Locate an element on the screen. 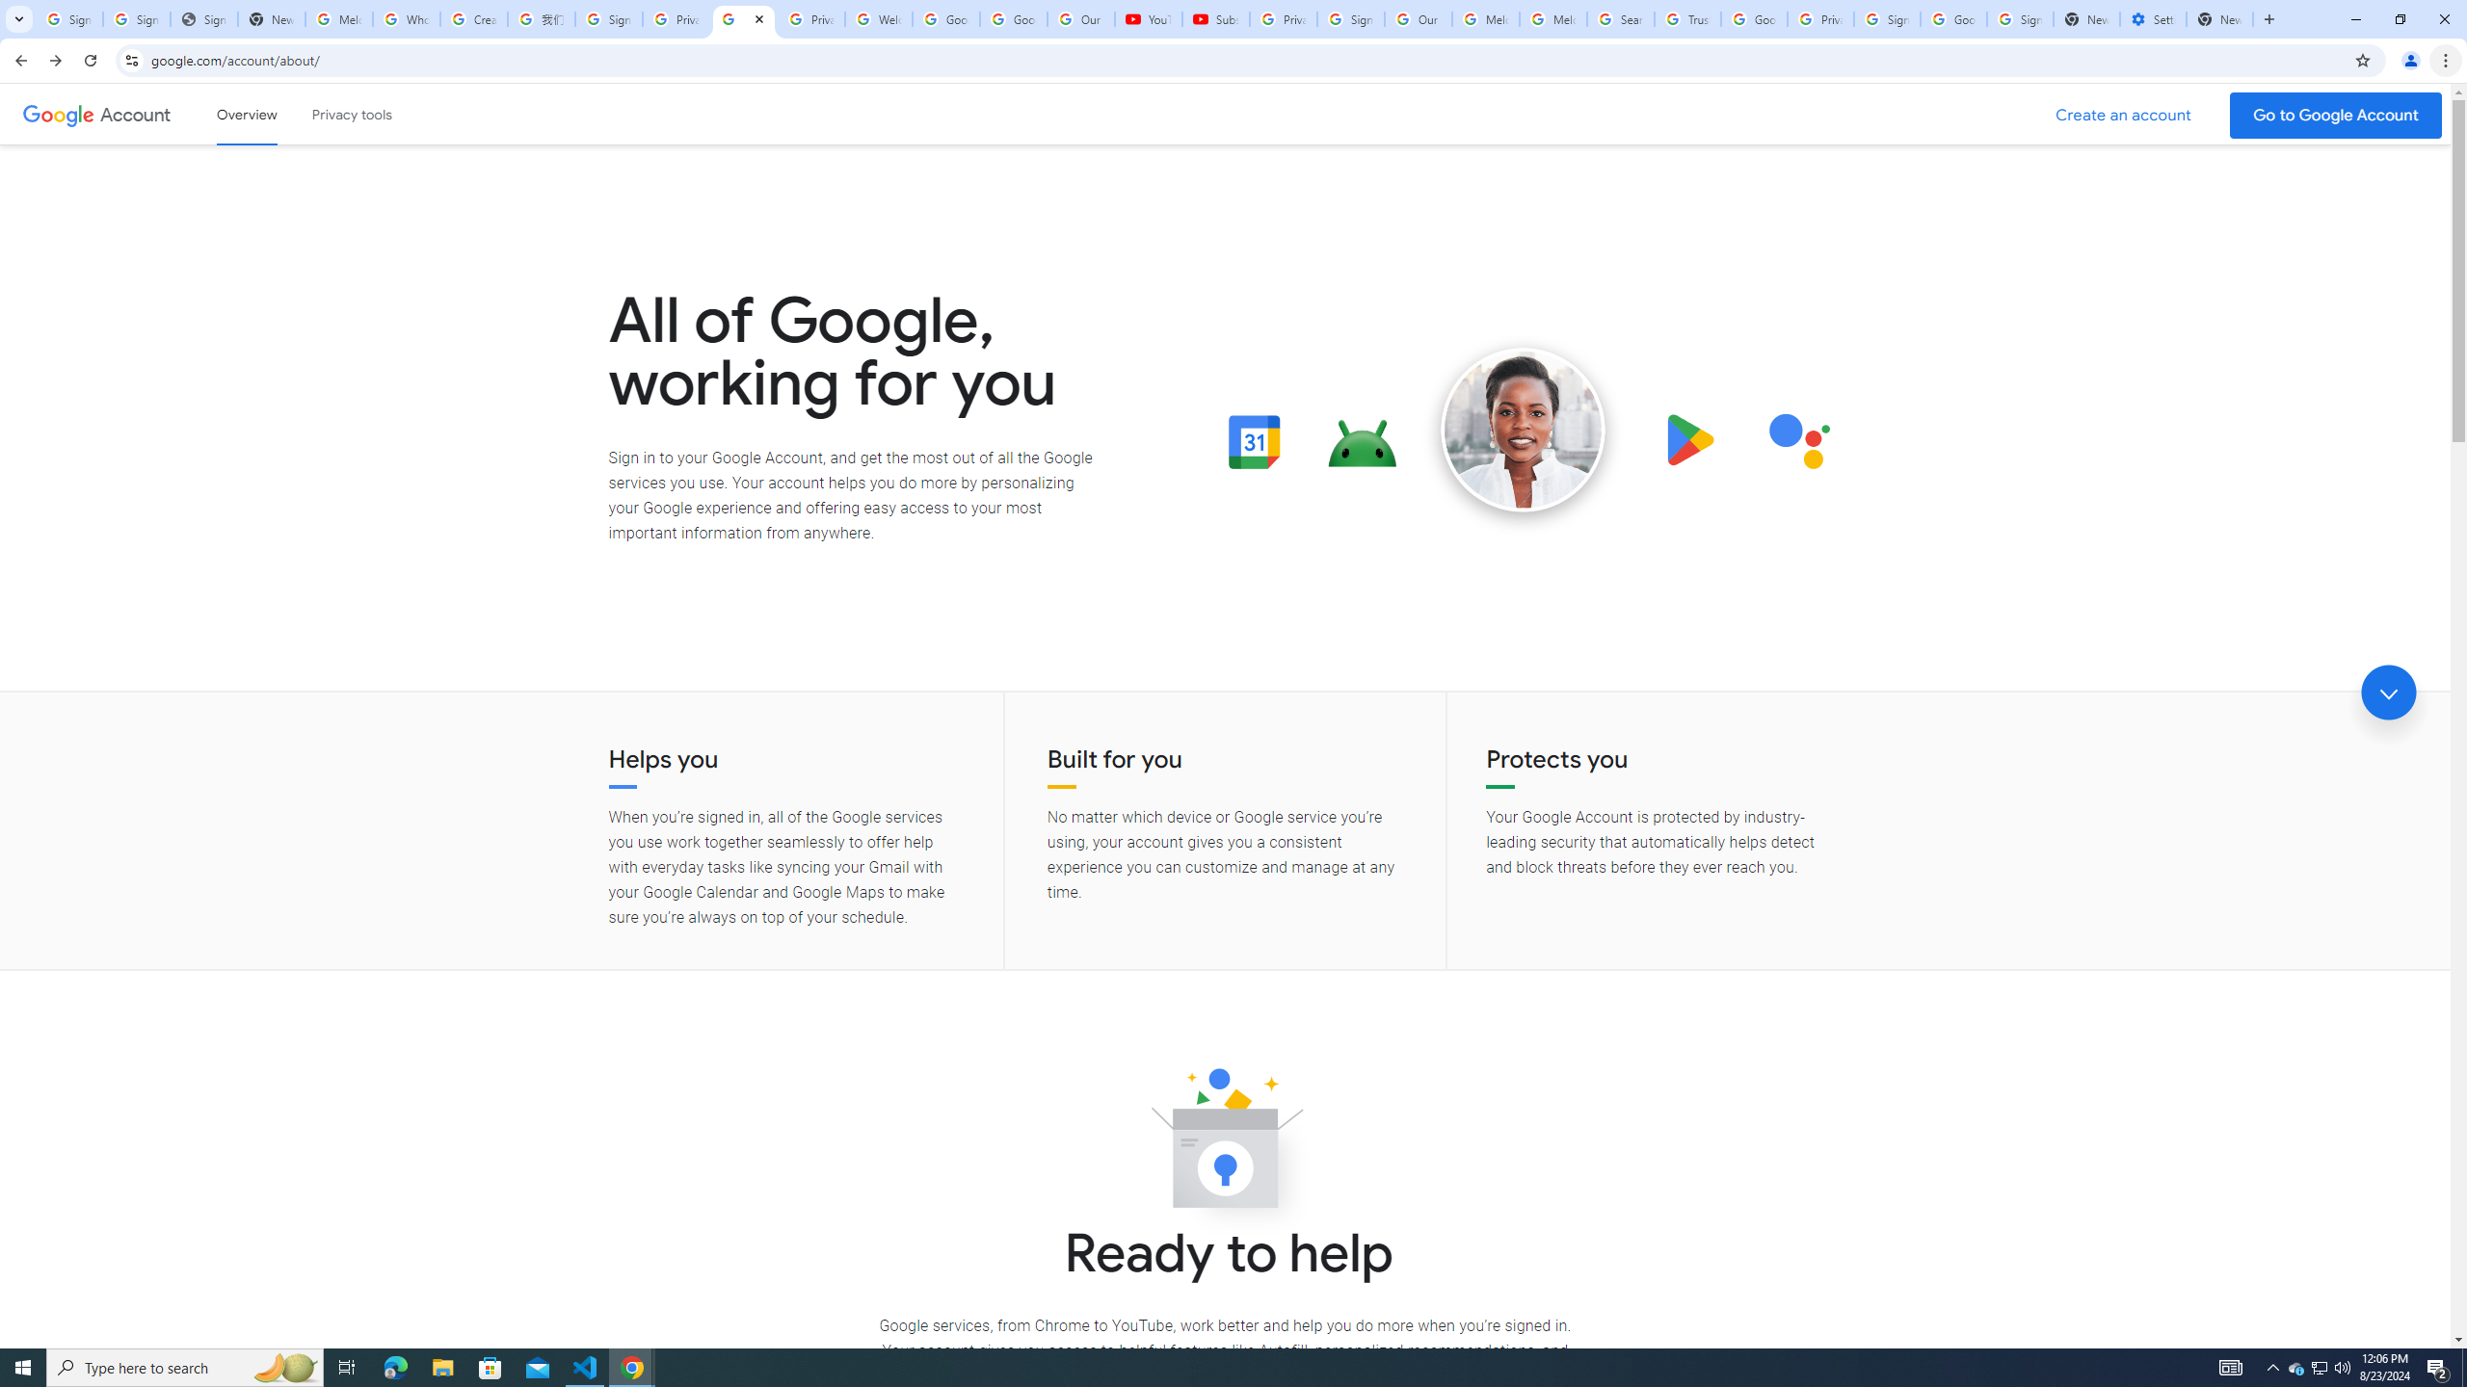 The width and height of the screenshot is (2467, 1387). Trusted Information and Content - Google Safety Center is located at coordinates (1686, 19).